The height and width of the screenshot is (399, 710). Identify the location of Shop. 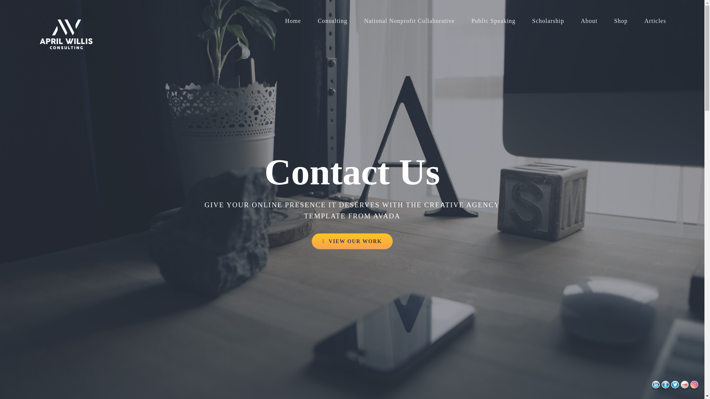
(621, 21).